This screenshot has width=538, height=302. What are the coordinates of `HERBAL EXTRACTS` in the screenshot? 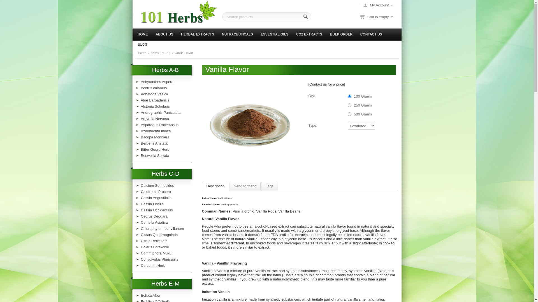 It's located at (198, 34).